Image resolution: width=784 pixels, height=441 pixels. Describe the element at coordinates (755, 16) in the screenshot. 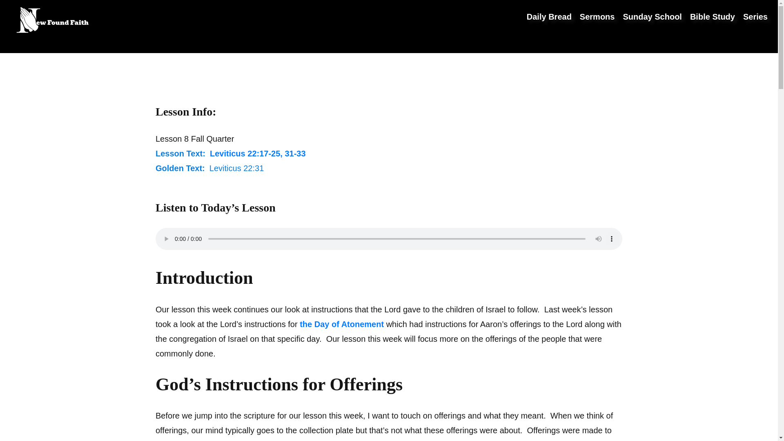

I see `Series` at that location.